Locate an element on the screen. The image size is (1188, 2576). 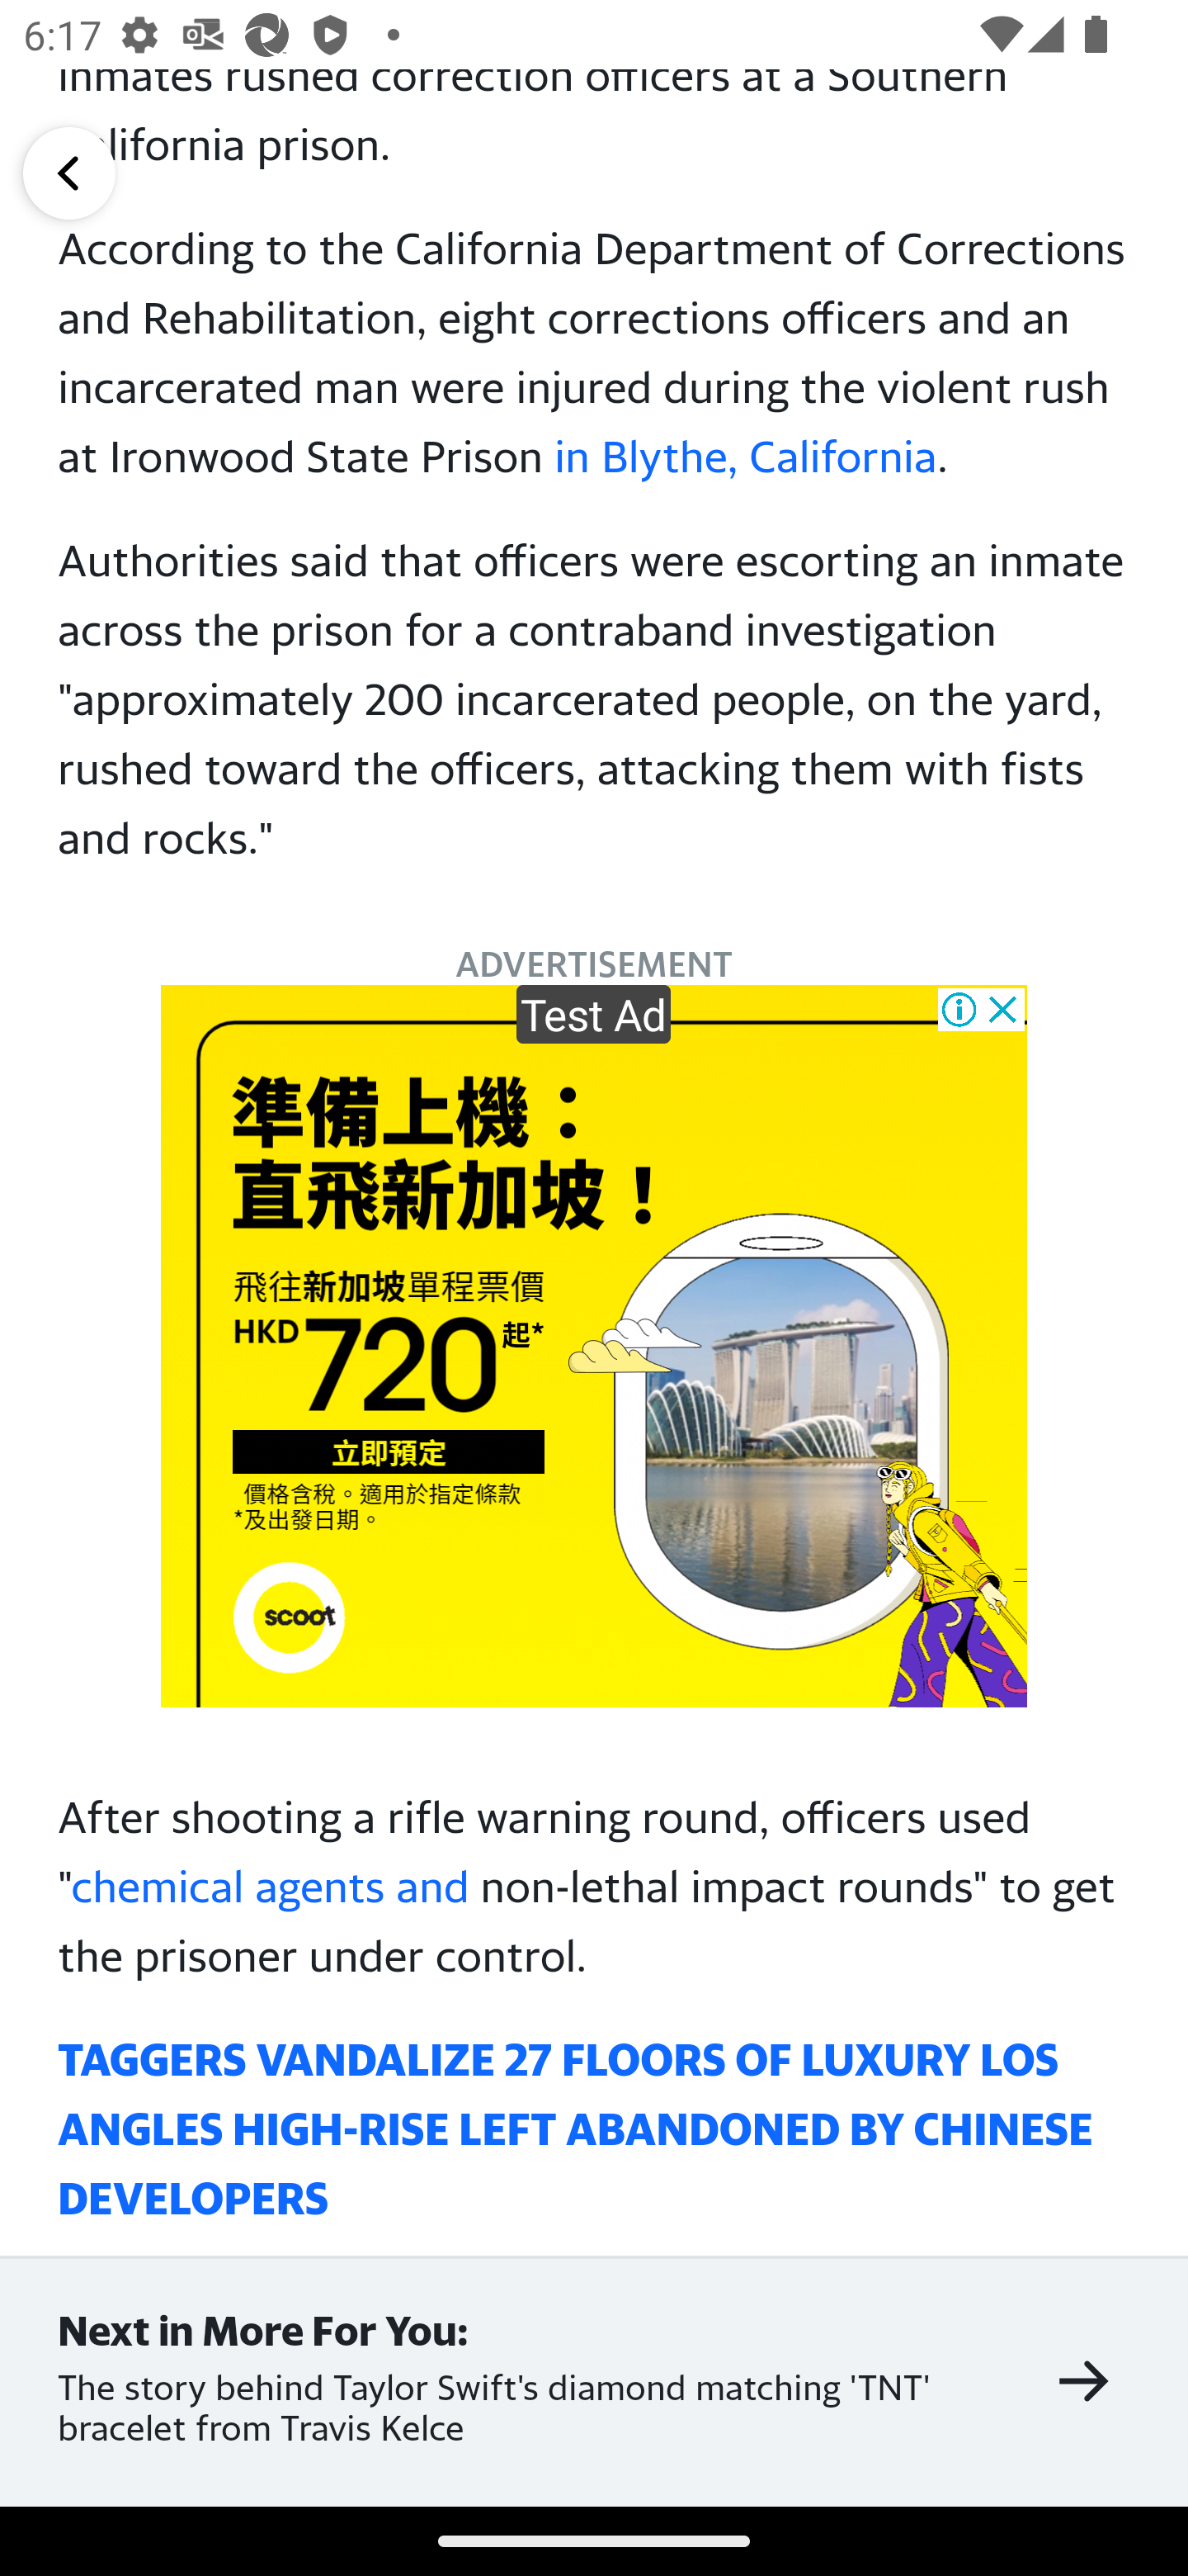
chemical agents and is located at coordinates (269, 1886).